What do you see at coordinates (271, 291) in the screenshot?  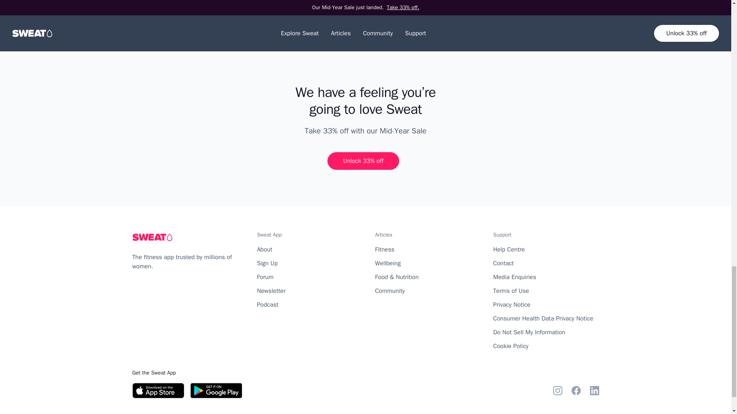 I see `Newsletter` at bounding box center [271, 291].